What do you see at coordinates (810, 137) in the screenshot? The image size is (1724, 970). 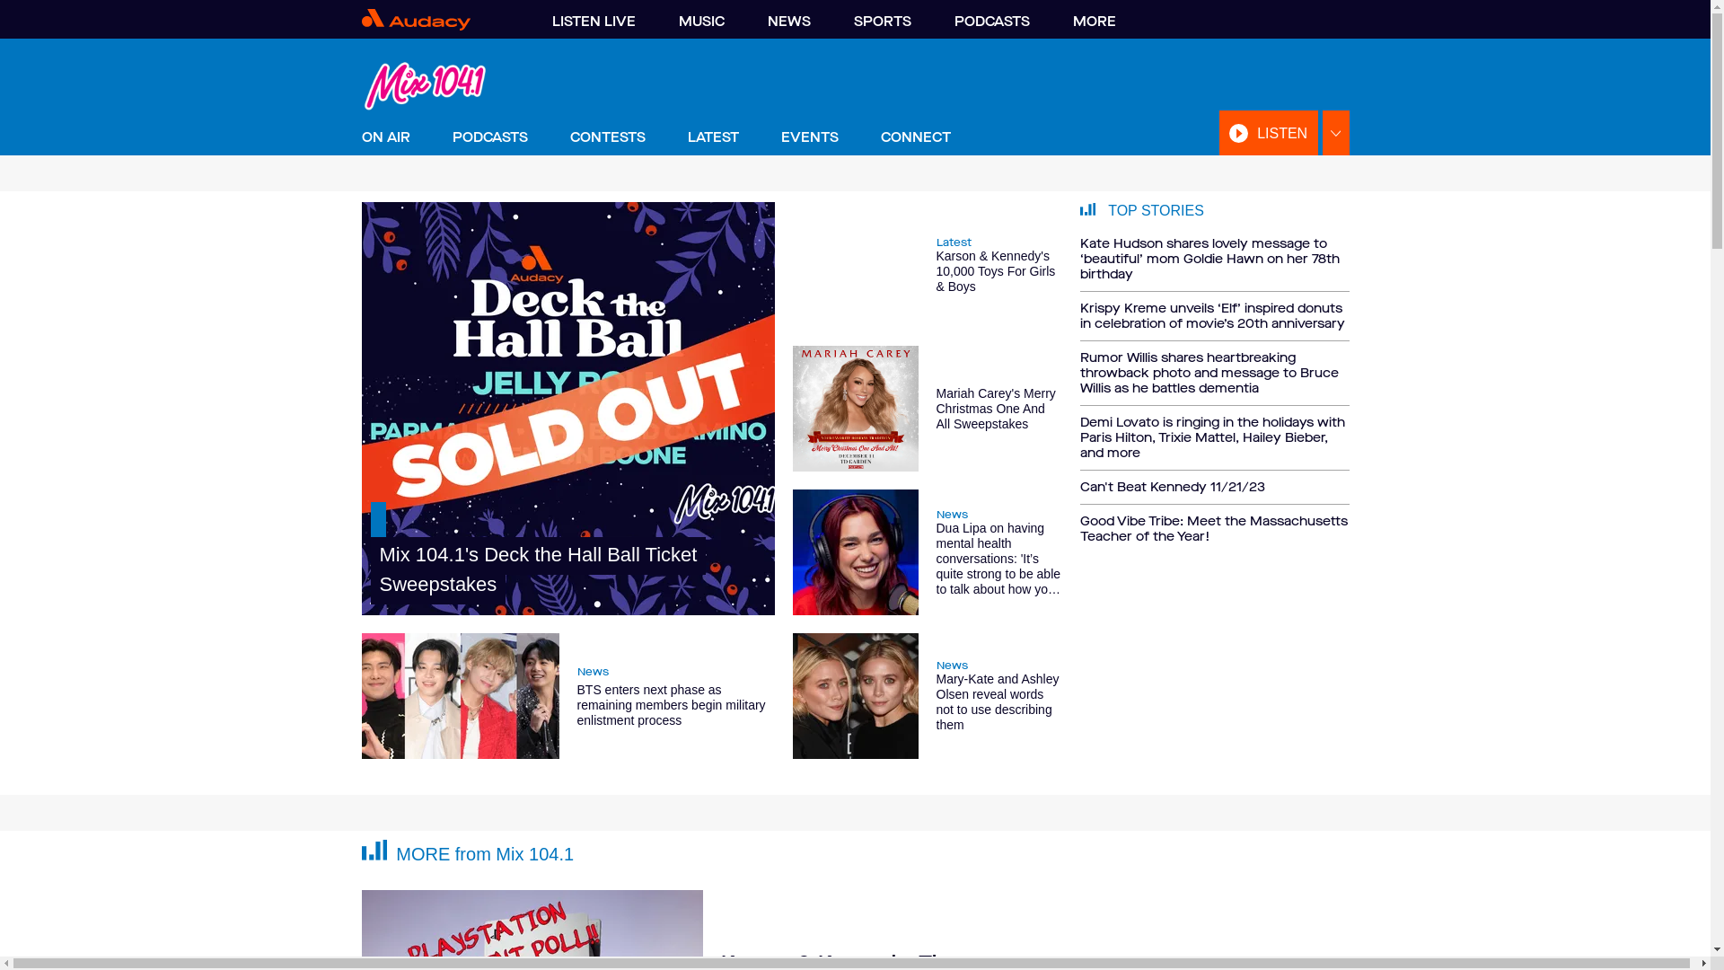 I see `EVENTS` at bounding box center [810, 137].